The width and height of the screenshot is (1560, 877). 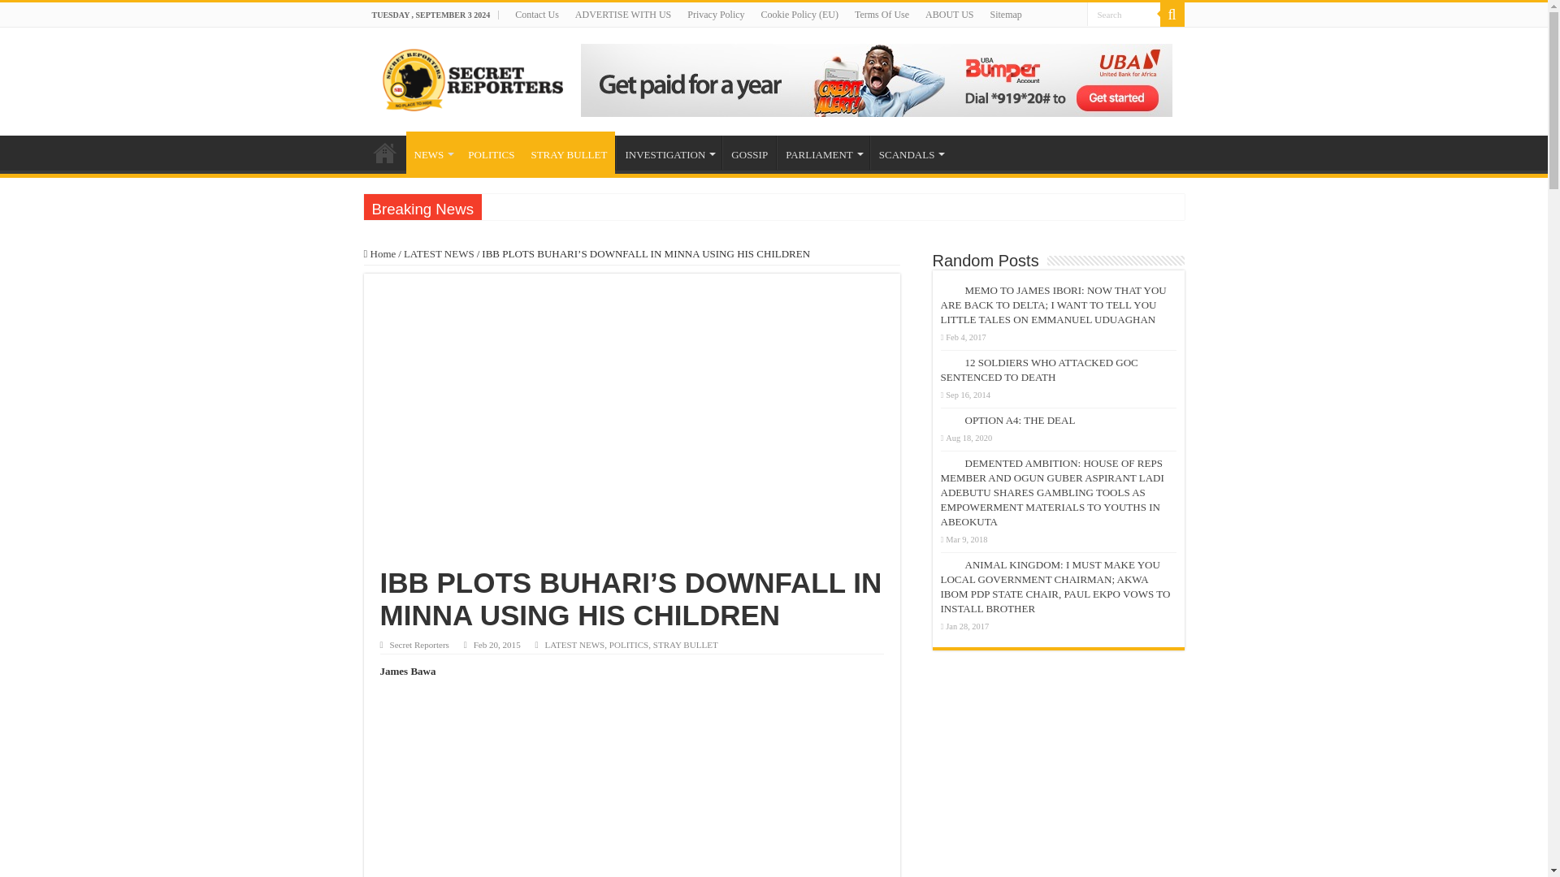 What do you see at coordinates (468, 78) in the screenshot?
I see `Secret Reporters` at bounding box center [468, 78].